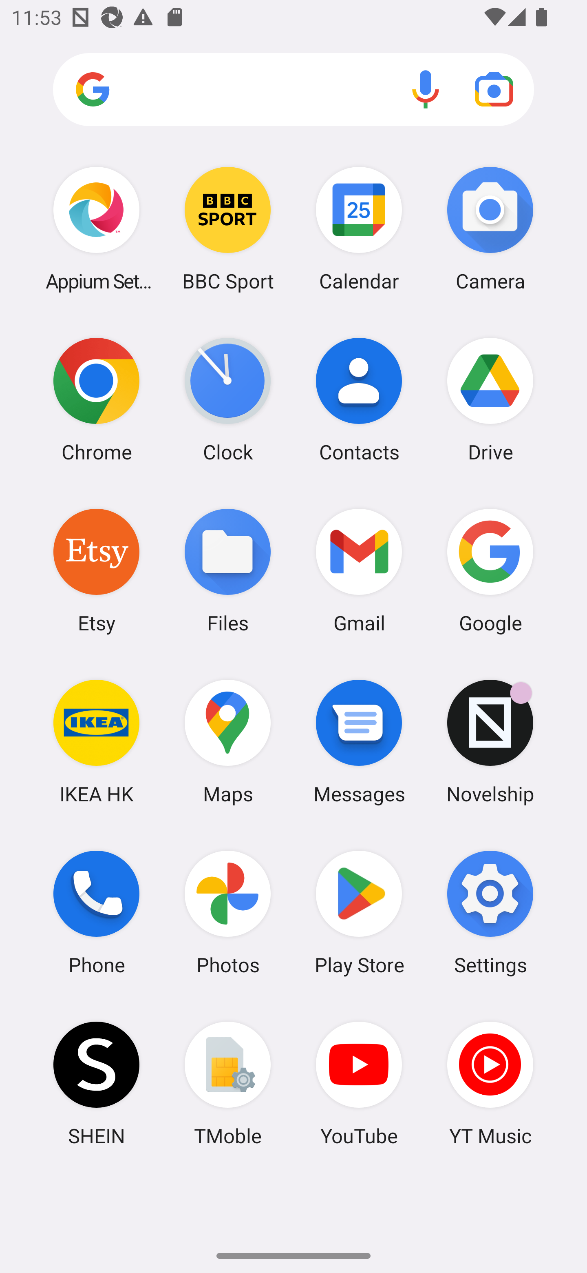 This screenshot has width=587, height=1273. I want to click on Voice search, so click(426, 89).